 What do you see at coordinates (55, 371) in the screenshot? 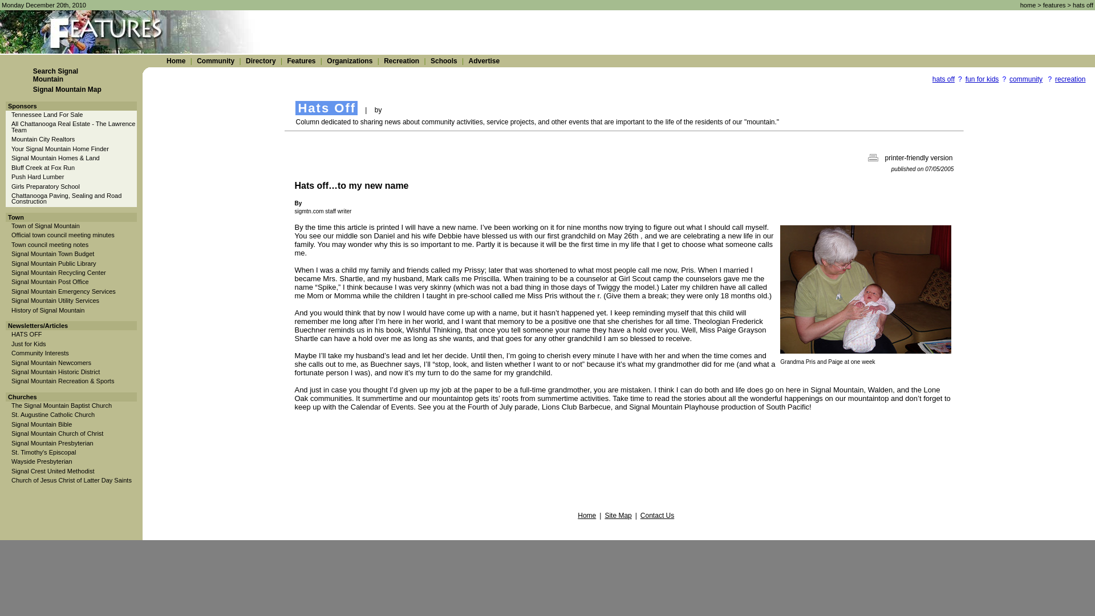
I see `Signal Mountain Historic District` at bounding box center [55, 371].